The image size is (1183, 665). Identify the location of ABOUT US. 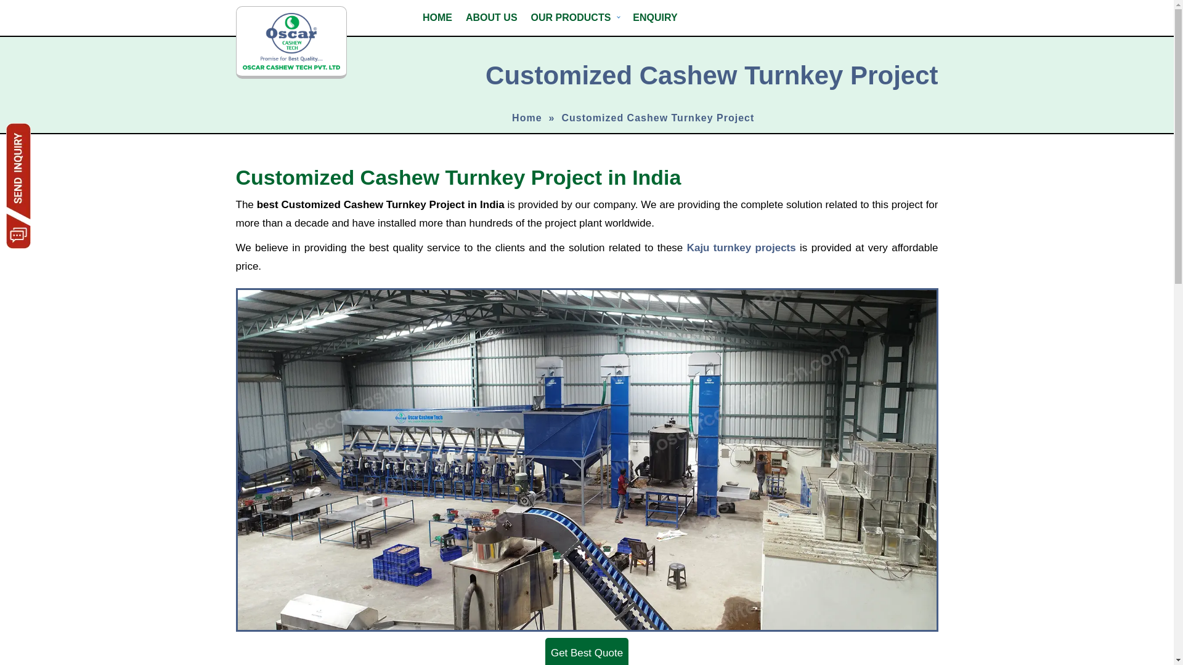
(491, 17).